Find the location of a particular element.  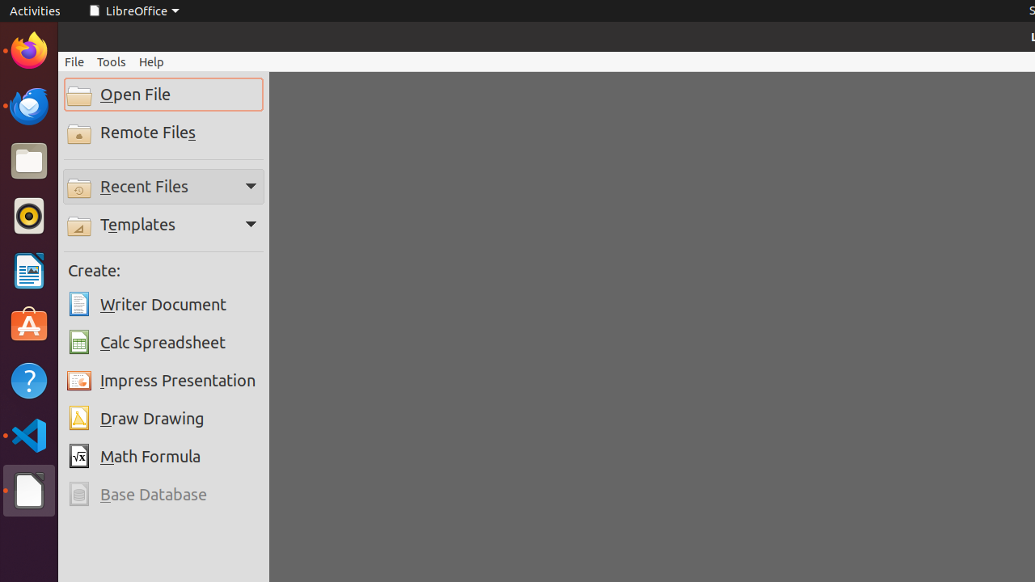

LibreOffice is located at coordinates (133, 11).